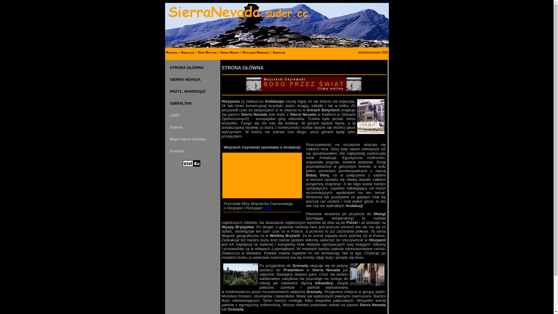 This screenshot has width=558, height=314. I want to click on LINKI, so click(175, 115).